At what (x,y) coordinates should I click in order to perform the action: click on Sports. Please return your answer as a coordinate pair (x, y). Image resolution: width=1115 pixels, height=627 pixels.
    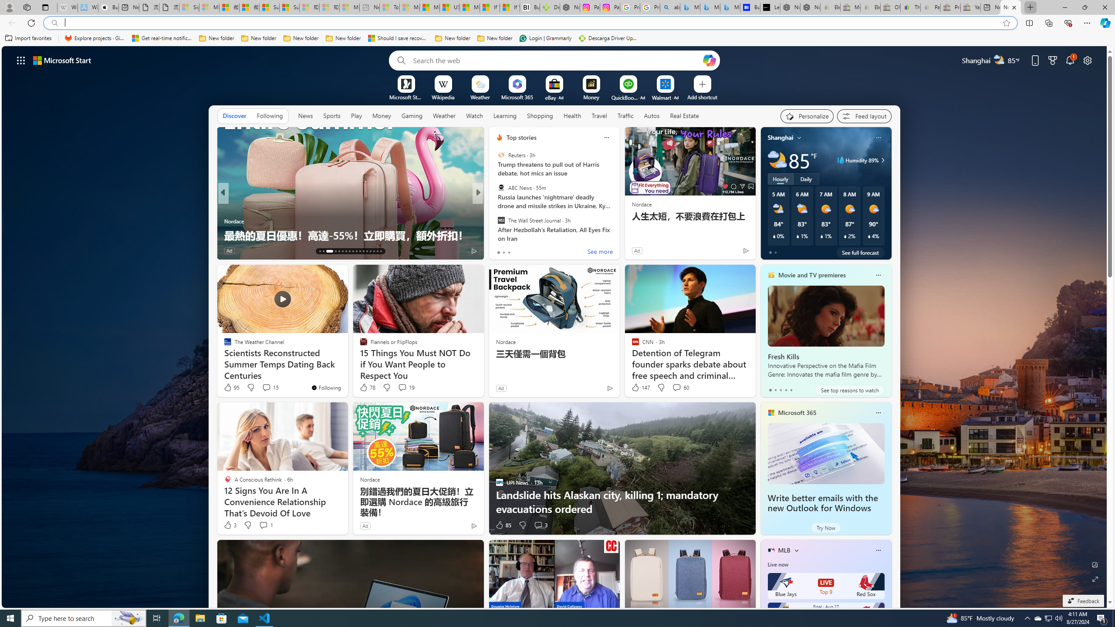
    Looking at the image, I should click on (331, 116).